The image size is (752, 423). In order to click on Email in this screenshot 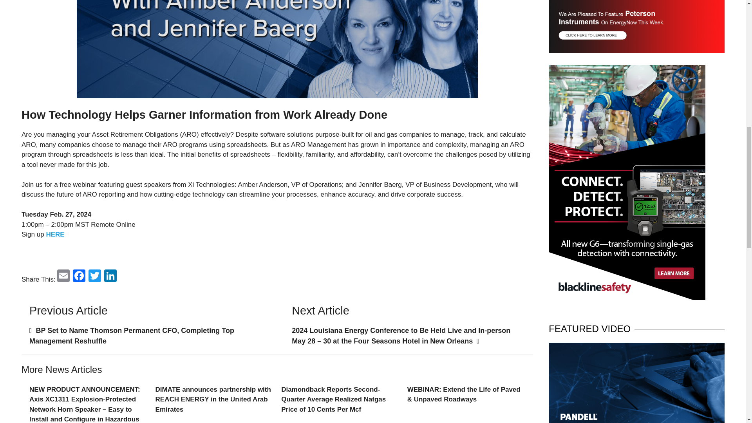, I will do `click(63, 277)`.